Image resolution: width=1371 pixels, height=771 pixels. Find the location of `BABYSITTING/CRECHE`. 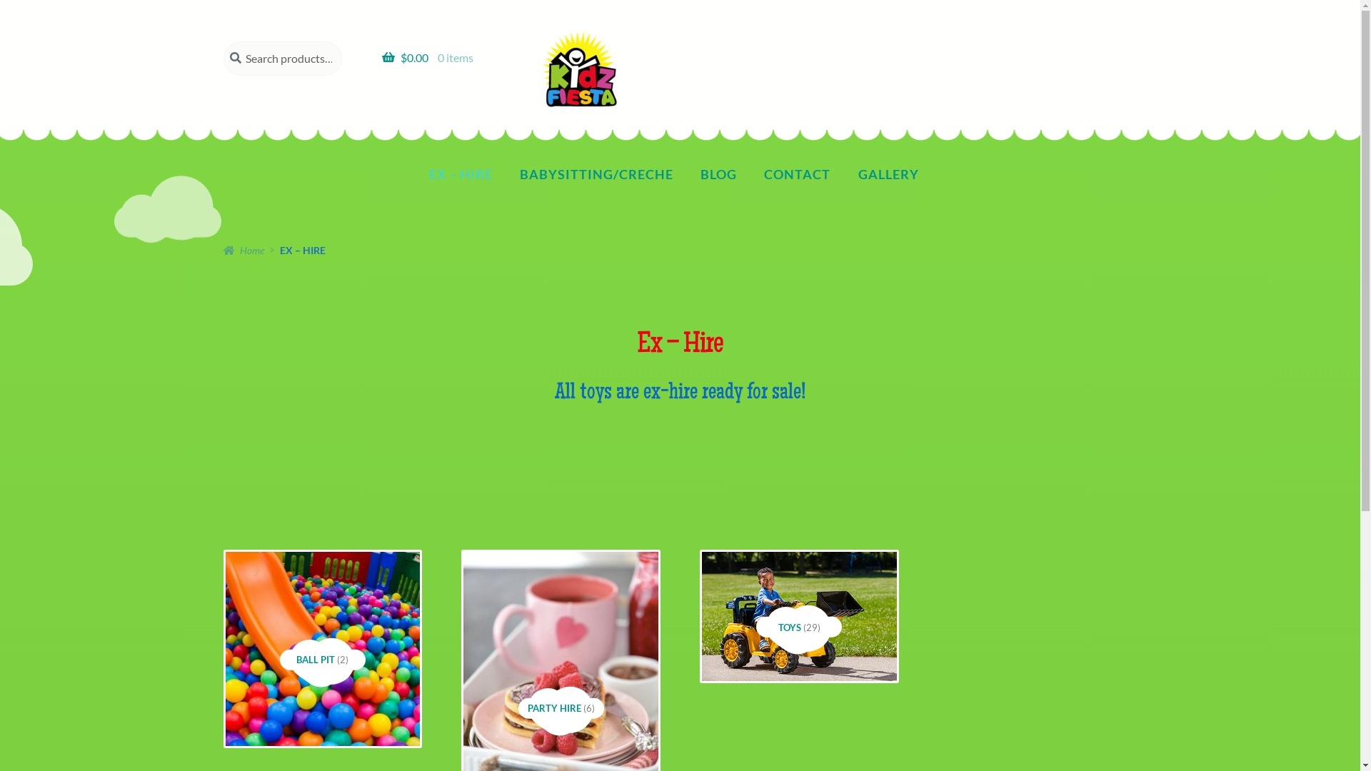

BABYSITTING/CRECHE is located at coordinates (596, 174).